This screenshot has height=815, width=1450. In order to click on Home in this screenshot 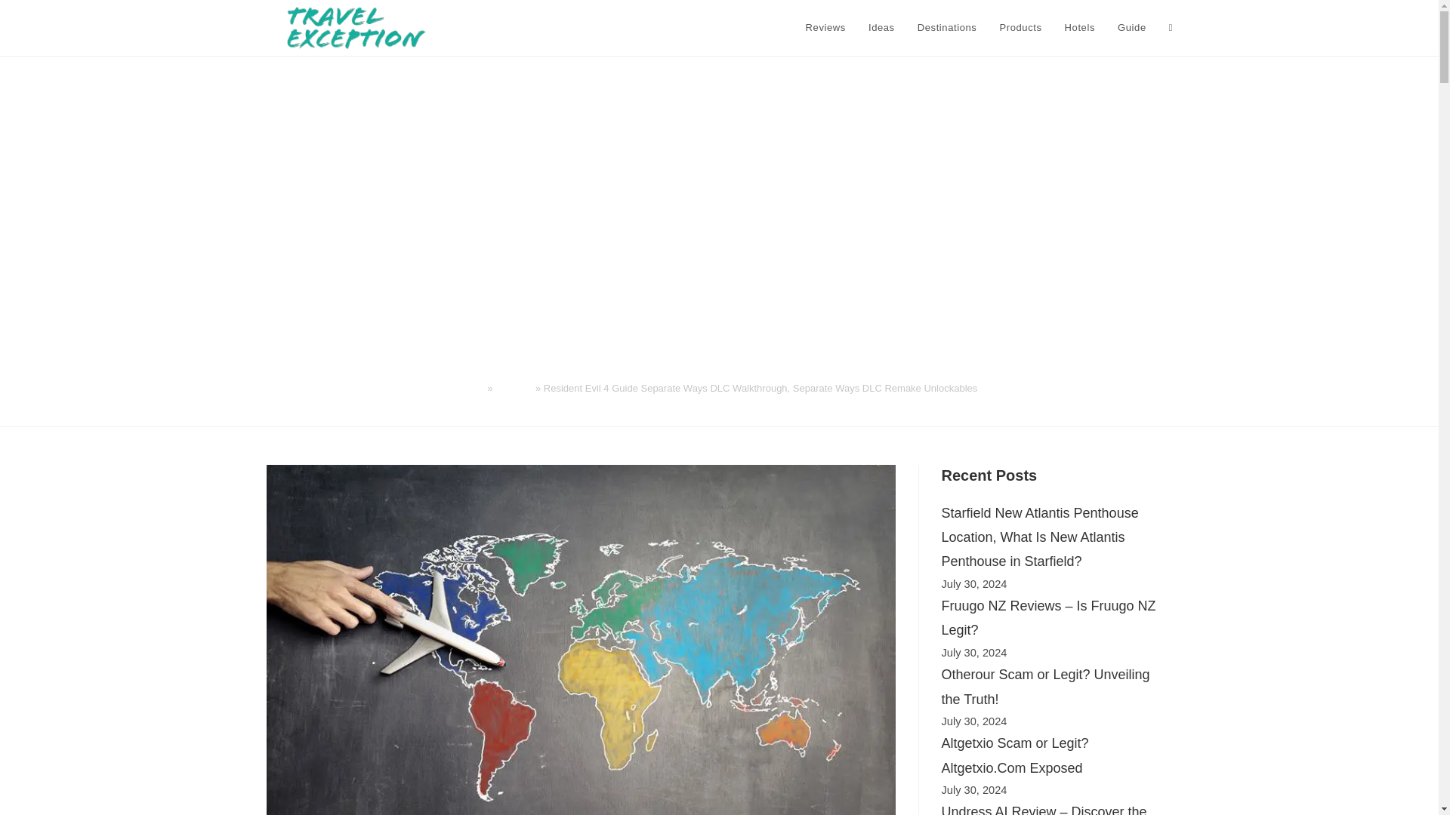, I will do `click(471, 388)`.